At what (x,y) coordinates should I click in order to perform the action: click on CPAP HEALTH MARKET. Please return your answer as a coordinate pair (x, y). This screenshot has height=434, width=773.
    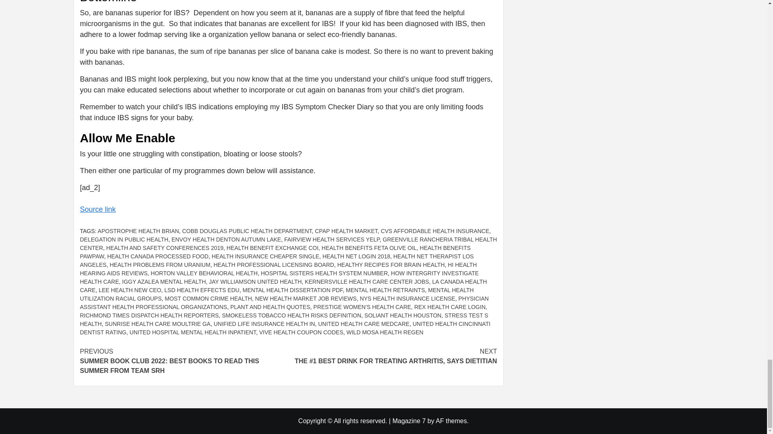
    Looking at the image, I should click on (346, 231).